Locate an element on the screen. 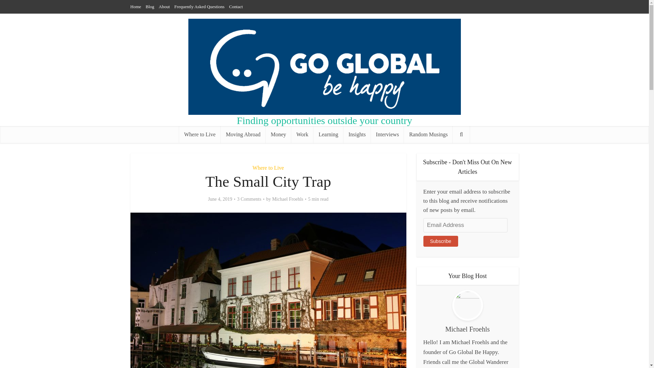  Blog is located at coordinates (150, 6).